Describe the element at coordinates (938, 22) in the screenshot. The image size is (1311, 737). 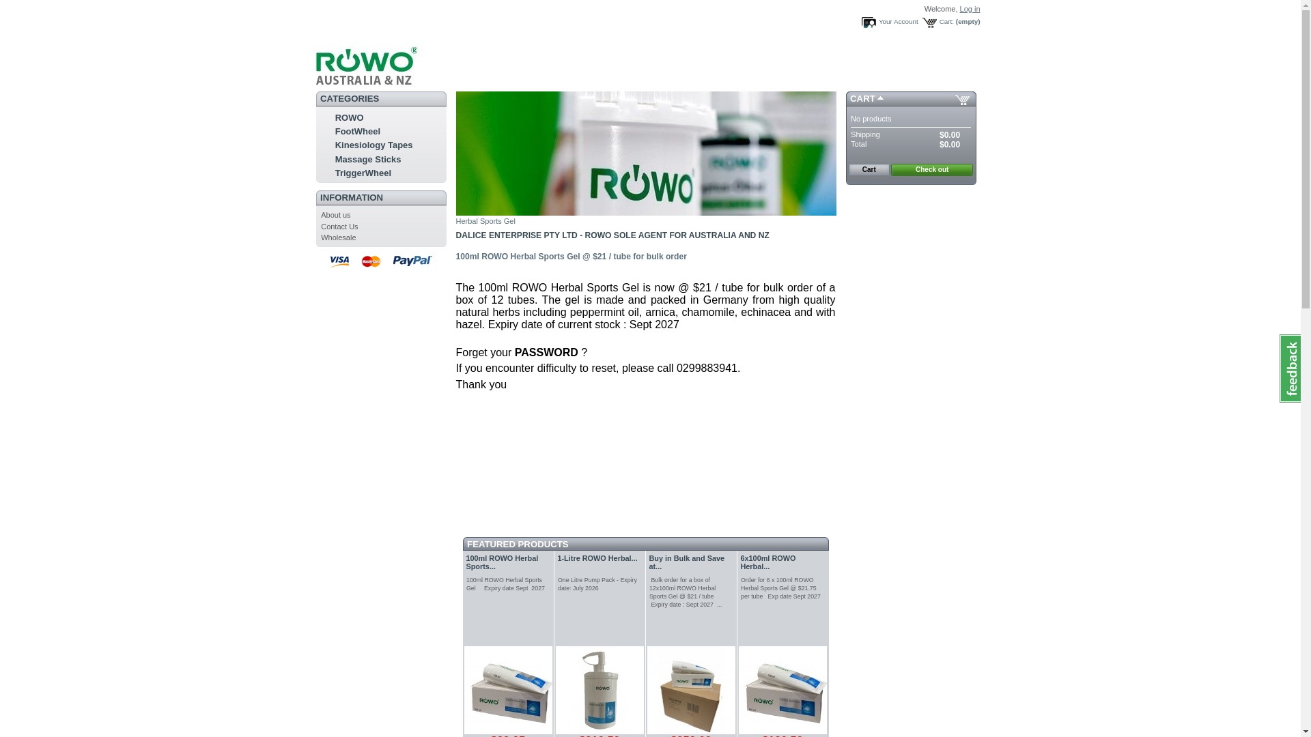
I see `Cart:` at that location.